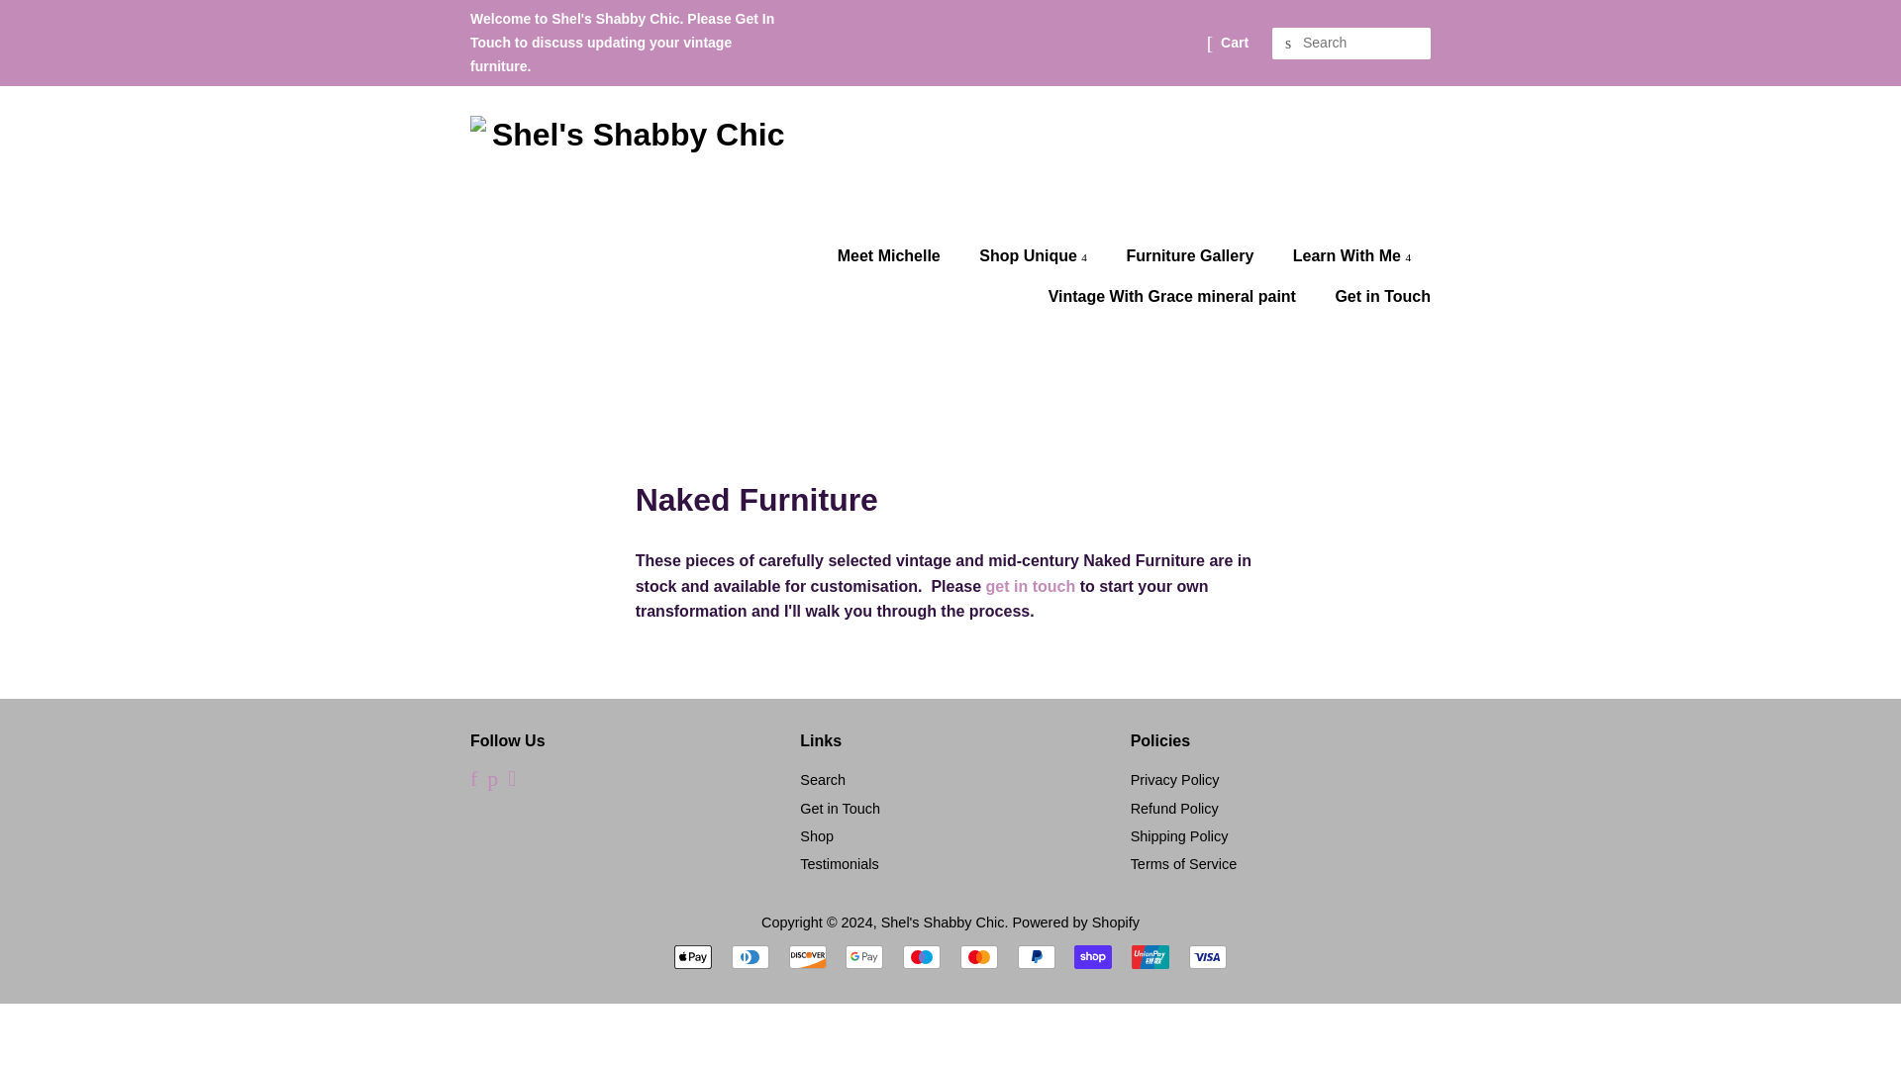 The width and height of the screenshot is (1901, 1069). I want to click on Shop Pay, so click(1093, 956).